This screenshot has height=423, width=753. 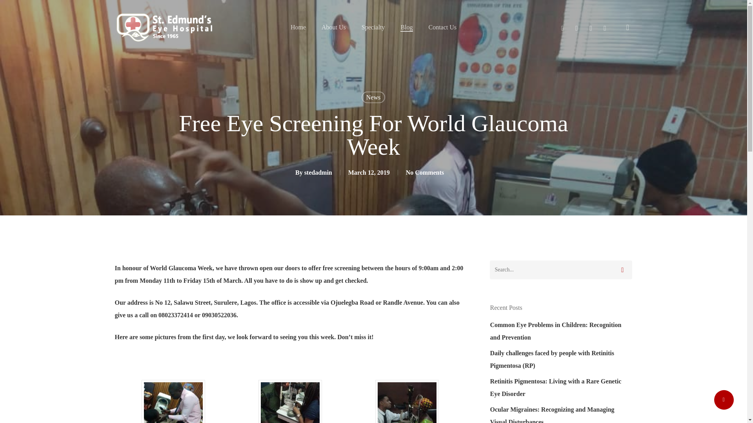 I want to click on Instagram, so click(x=591, y=27).